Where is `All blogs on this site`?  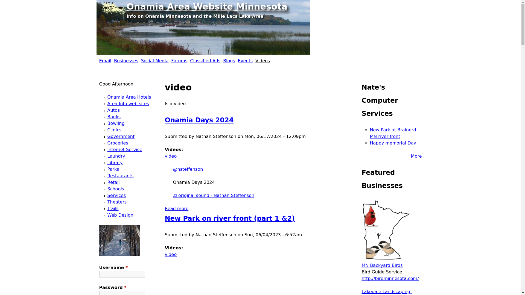 All blogs on this site is located at coordinates (199, 120).